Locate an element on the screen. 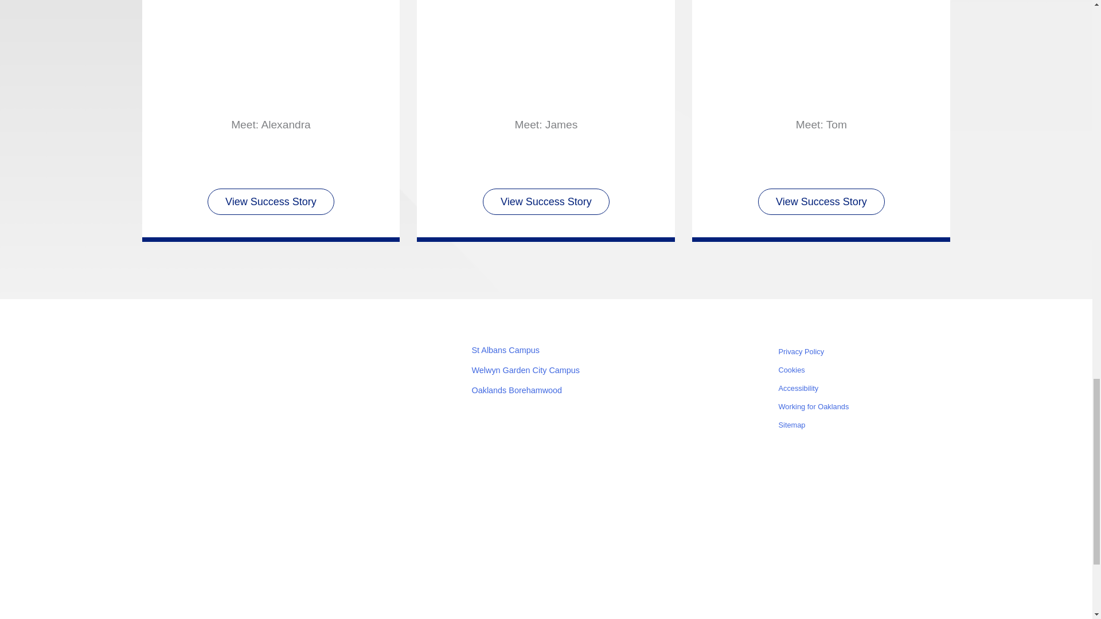 This screenshot has height=619, width=1101. Meet: Tom is located at coordinates (821, 124).